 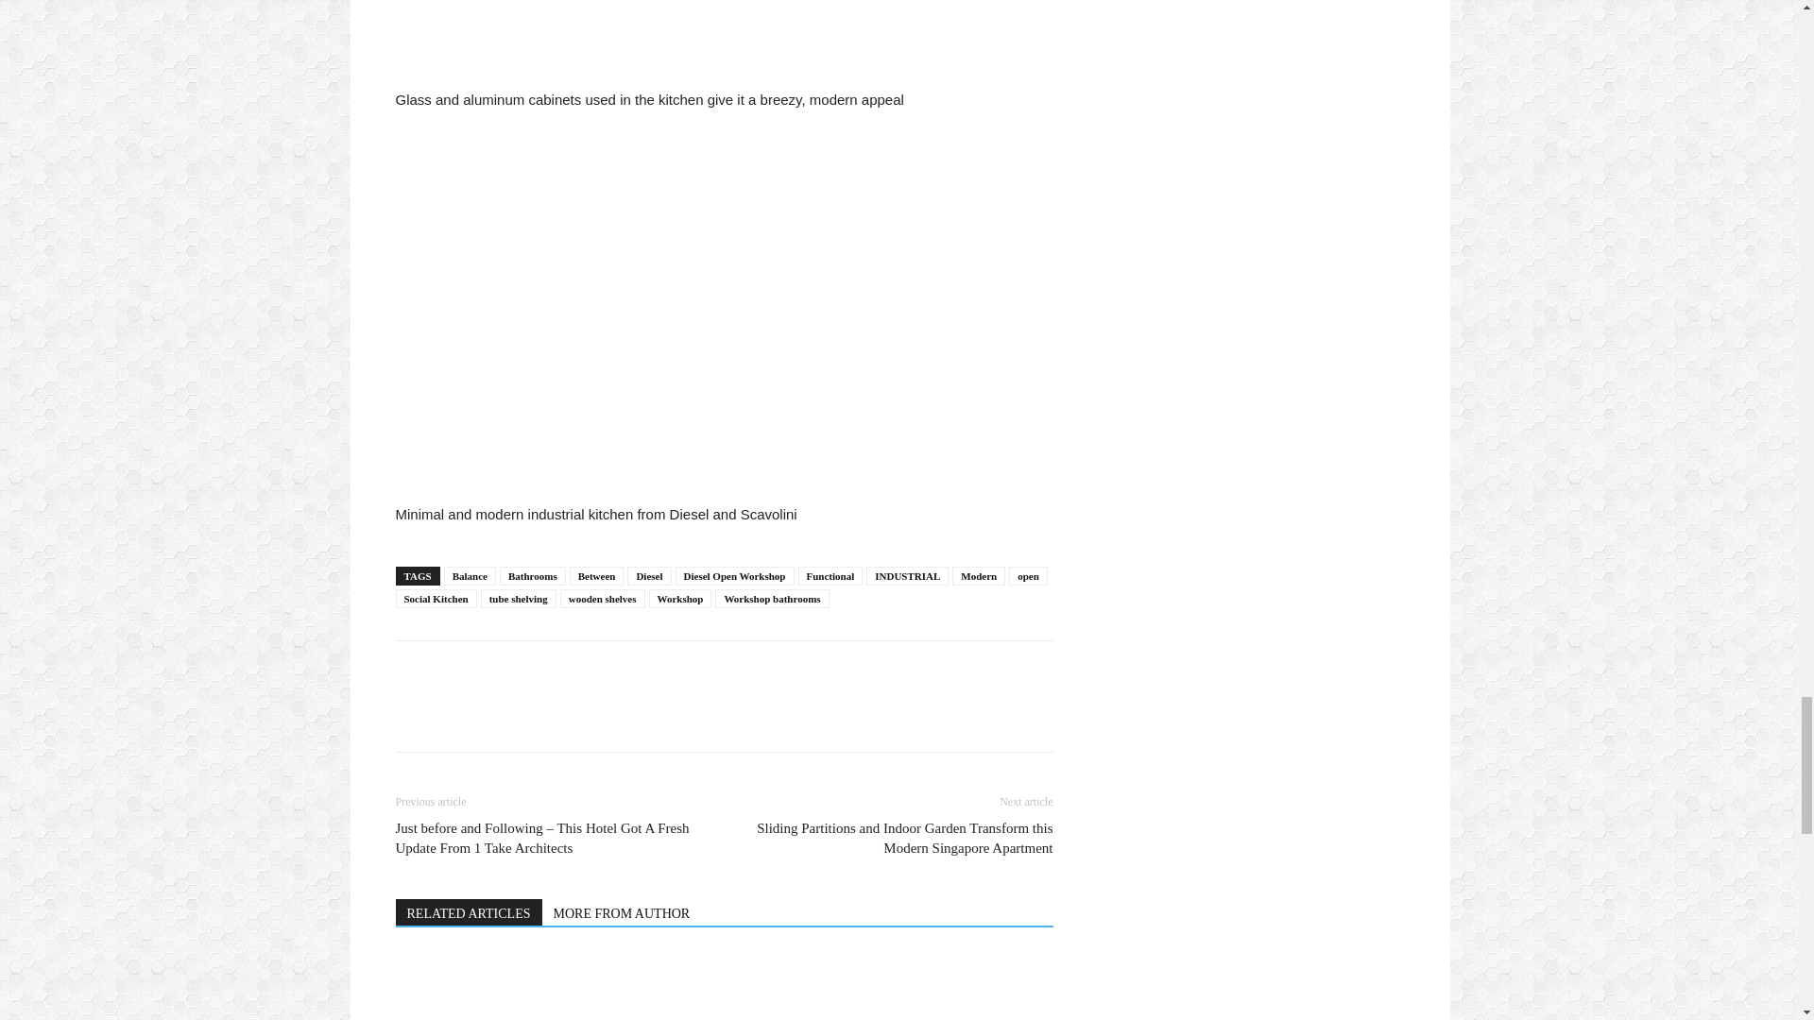 I want to click on Balance, so click(x=470, y=576).